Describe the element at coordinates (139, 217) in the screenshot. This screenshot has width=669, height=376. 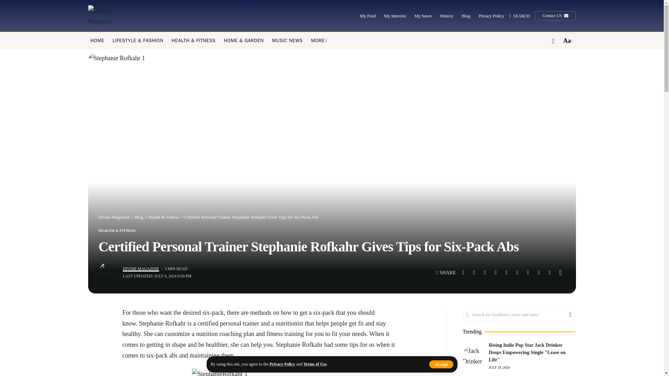
I see `Go to Blog.` at that location.